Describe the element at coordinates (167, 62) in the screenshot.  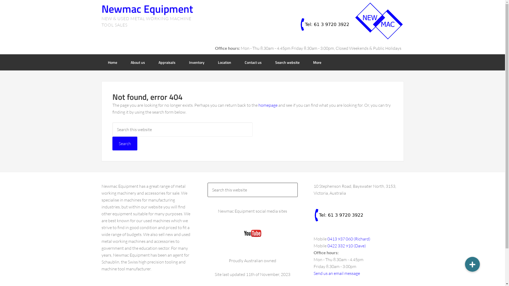
I see `Appraisals` at that location.